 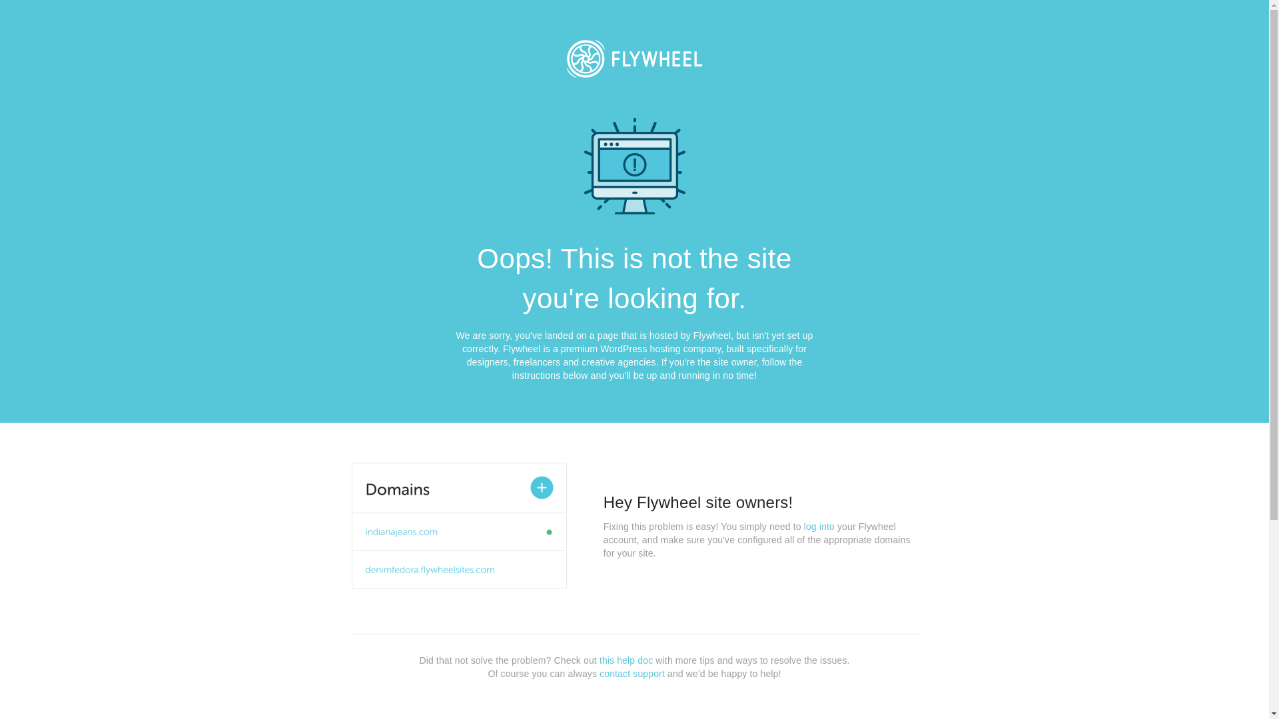 I want to click on log into, so click(x=819, y=527).